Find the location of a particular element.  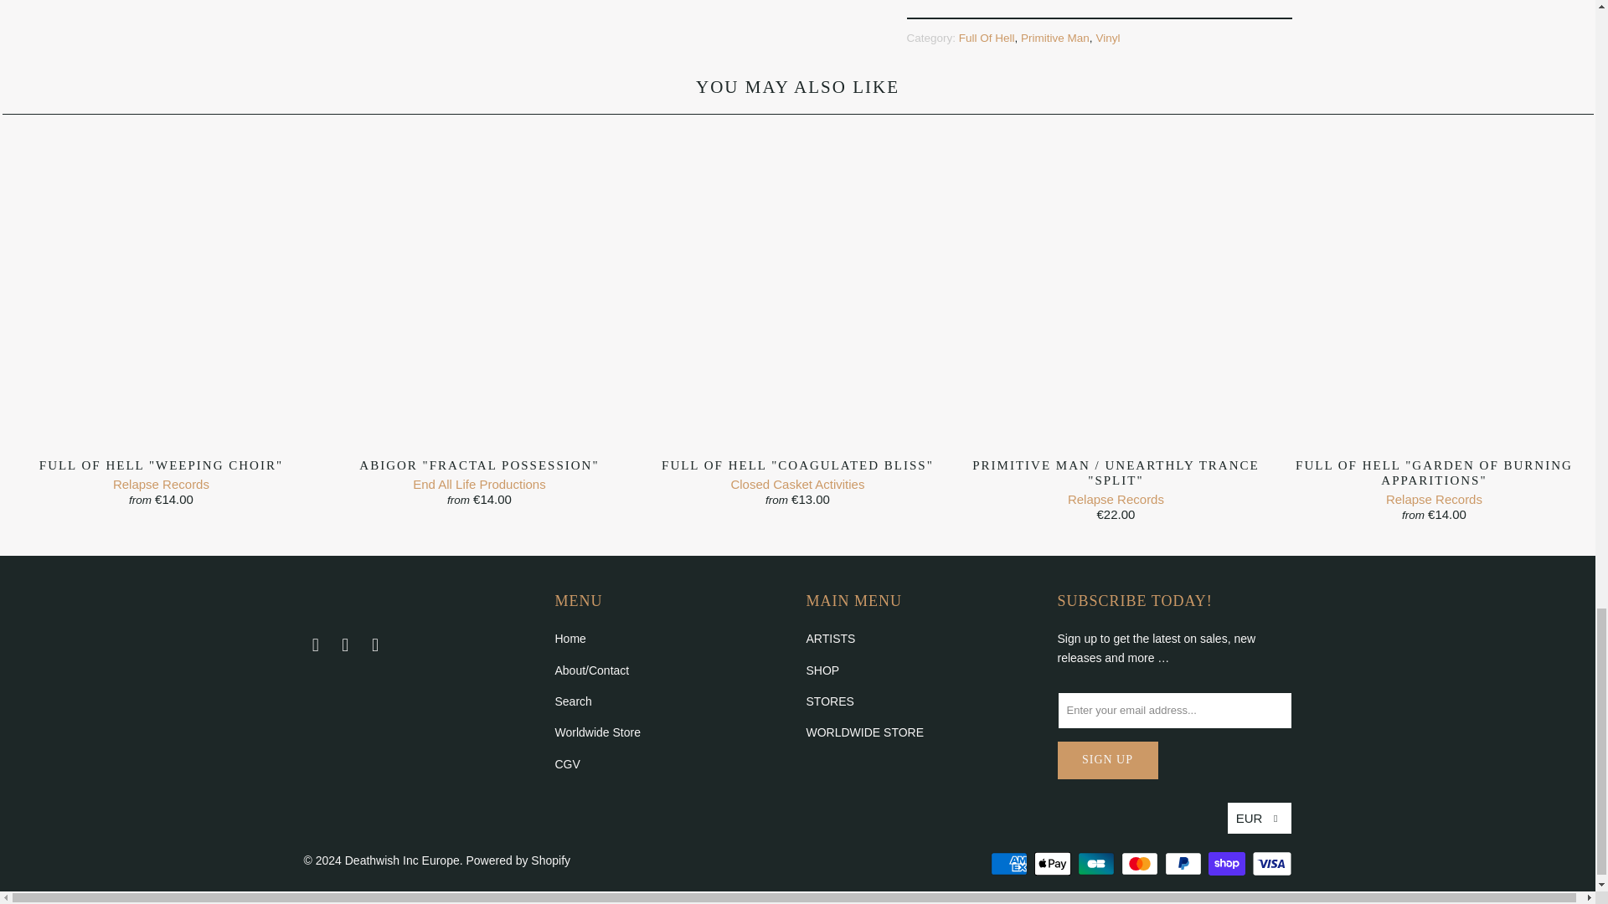

Apple Pay is located at coordinates (1054, 864).